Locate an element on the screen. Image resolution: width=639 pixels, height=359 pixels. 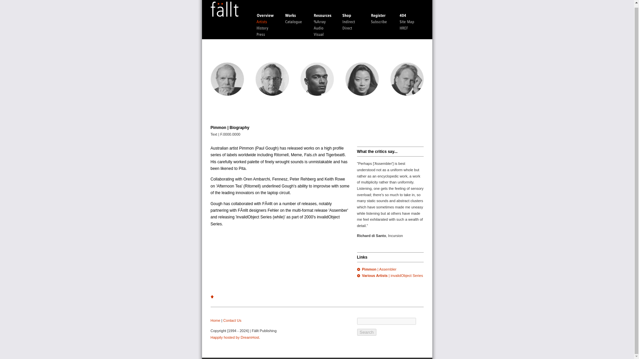
Happily hosted by DreamHost. is located at coordinates (235, 337).